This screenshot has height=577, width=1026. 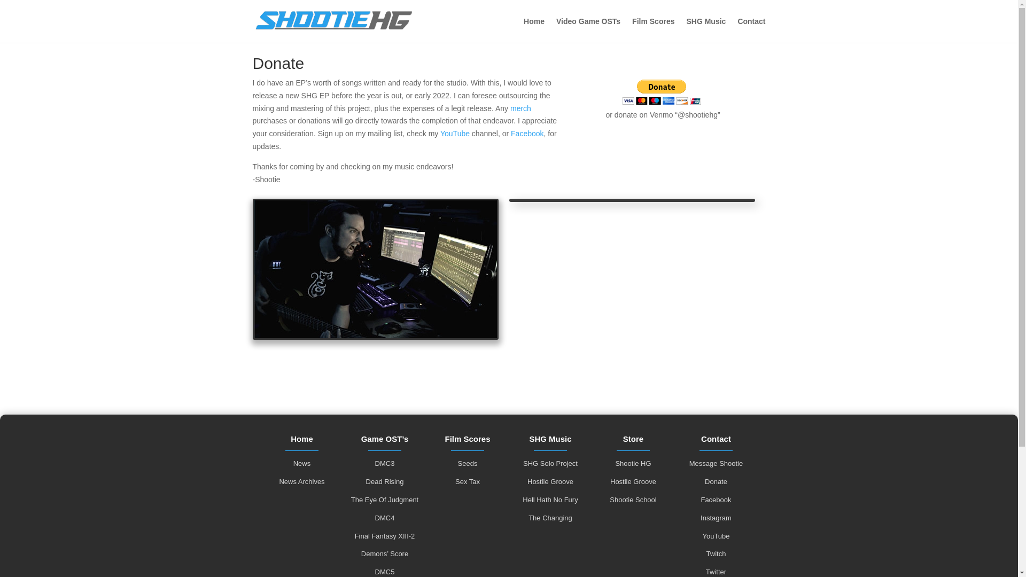 I want to click on Film Scores, so click(x=653, y=30).